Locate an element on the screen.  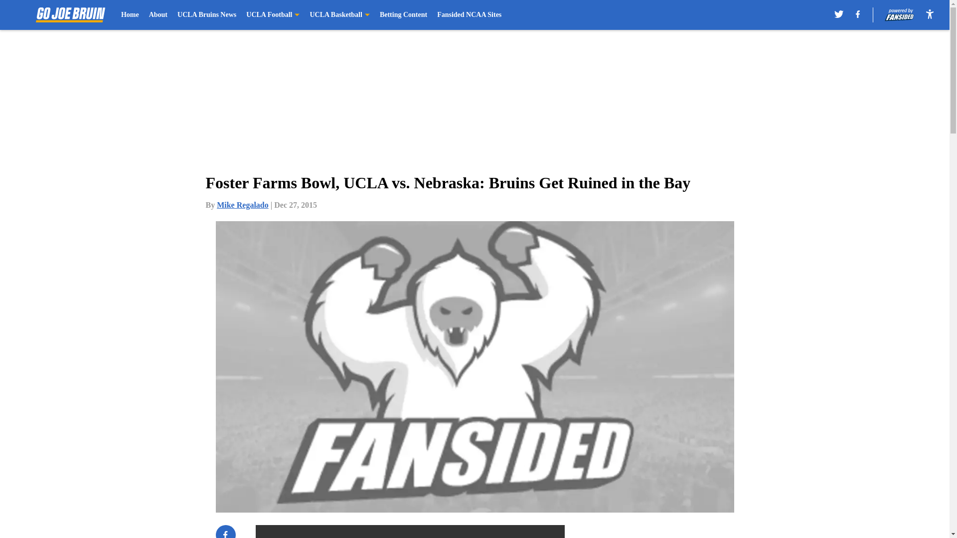
Mike Regalado is located at coordinates (243, 205).